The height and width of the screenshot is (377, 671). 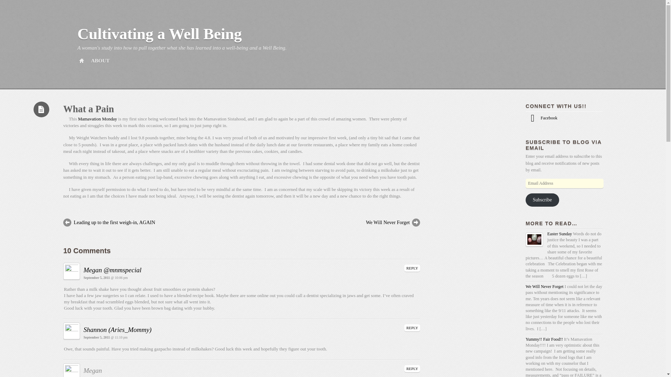 I want to click on ABOUT, so click(x=100, y=61).